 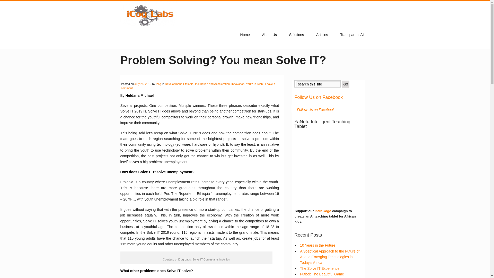 What do you see at coordinates (352, 34) in the screenshot?
I see `Transparent AI` at bounding box center [352, 34].